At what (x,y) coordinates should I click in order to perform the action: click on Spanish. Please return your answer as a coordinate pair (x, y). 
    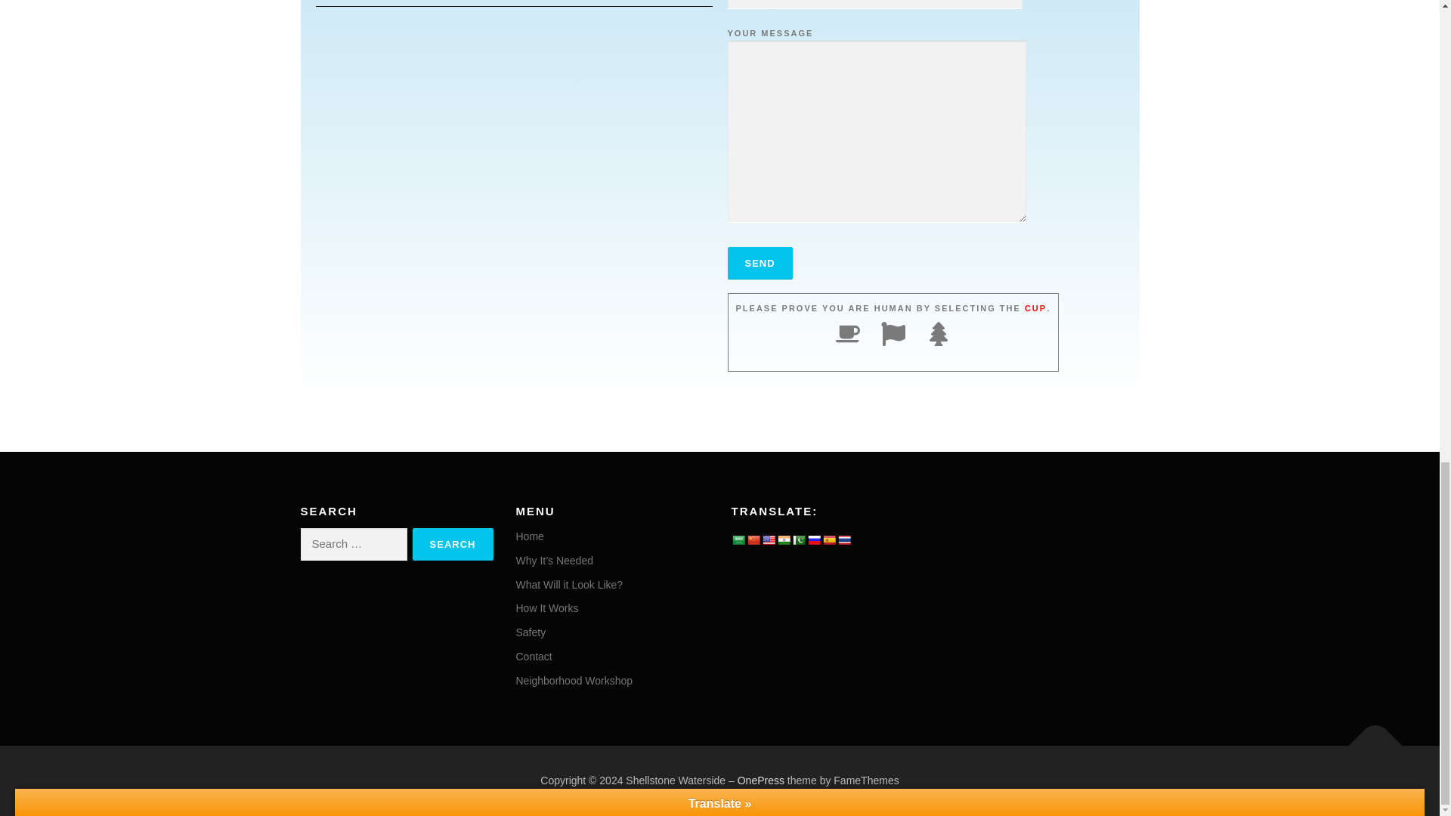
    Looking at the image, I should click on (828, 539).